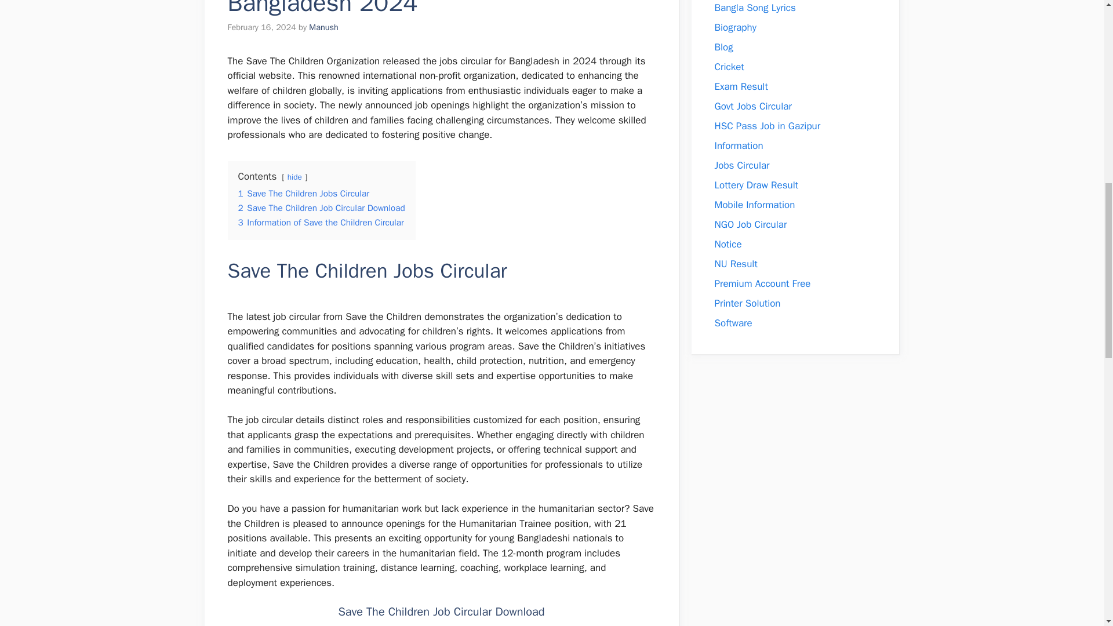 Image resolution: width=1113 pixels, height=626 pixels. I want to click on Manush, so click(323, 27).